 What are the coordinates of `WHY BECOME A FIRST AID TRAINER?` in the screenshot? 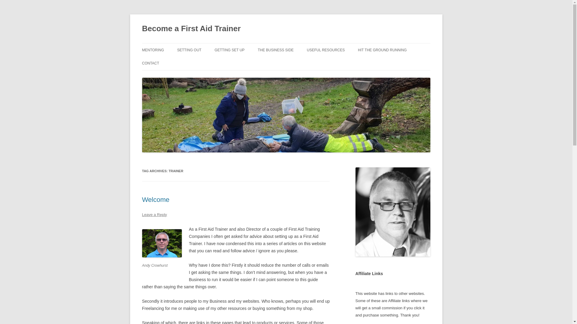 It's located at (207, 66).